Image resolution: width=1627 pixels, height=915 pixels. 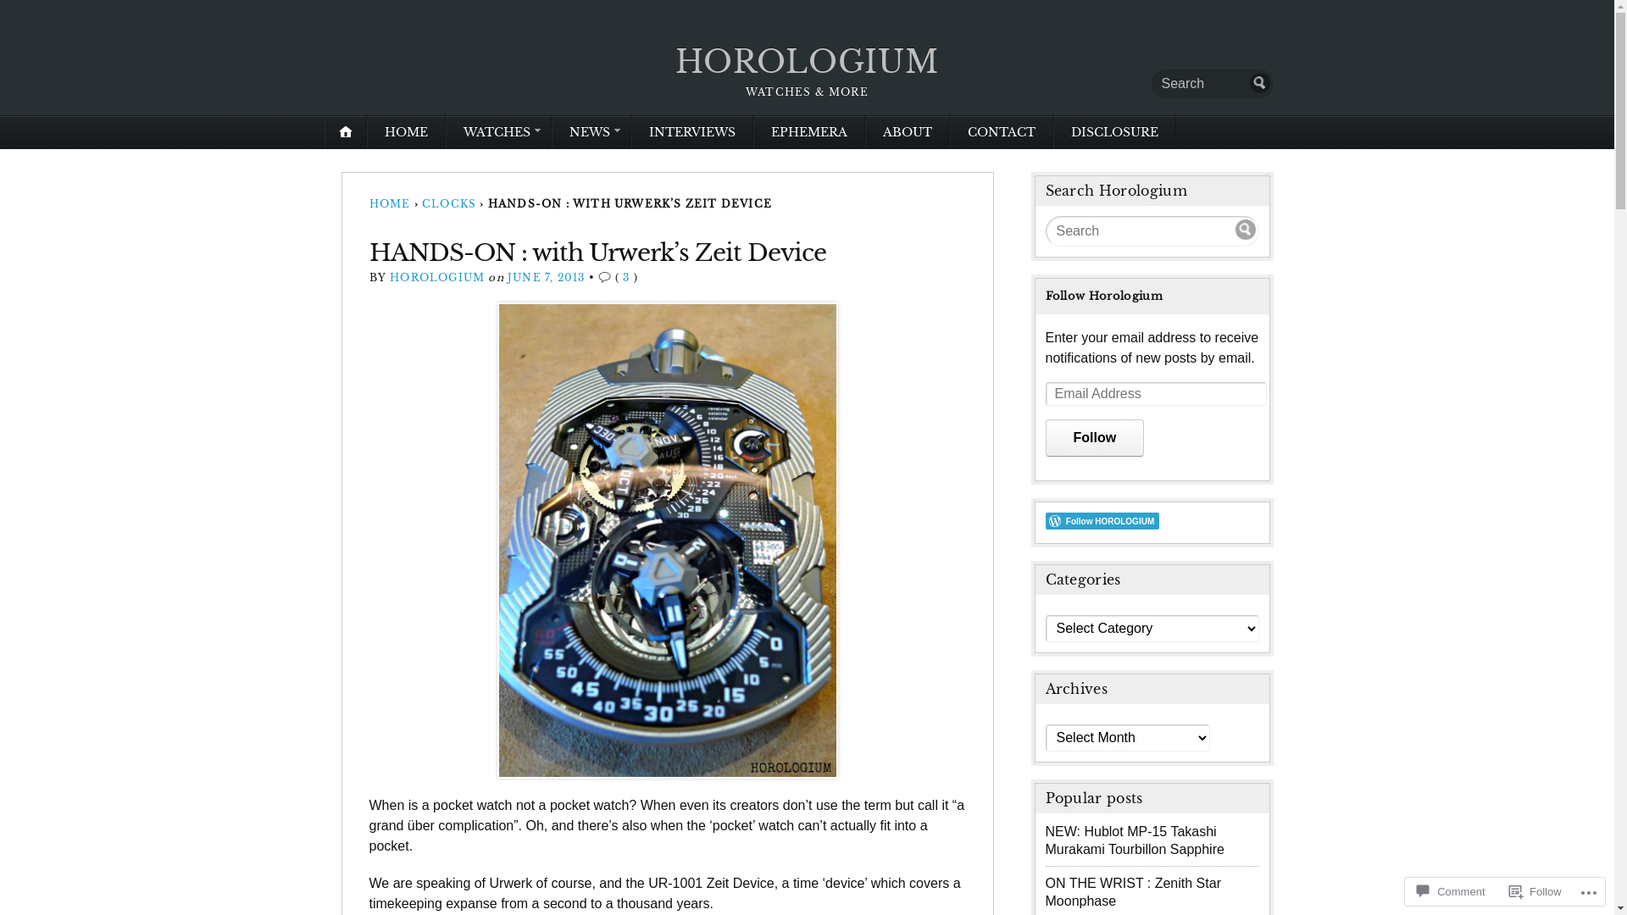 What do you see at coordinates (407, 132) in the screenshot?
I see `HOME` at bounding box center [407, 132].